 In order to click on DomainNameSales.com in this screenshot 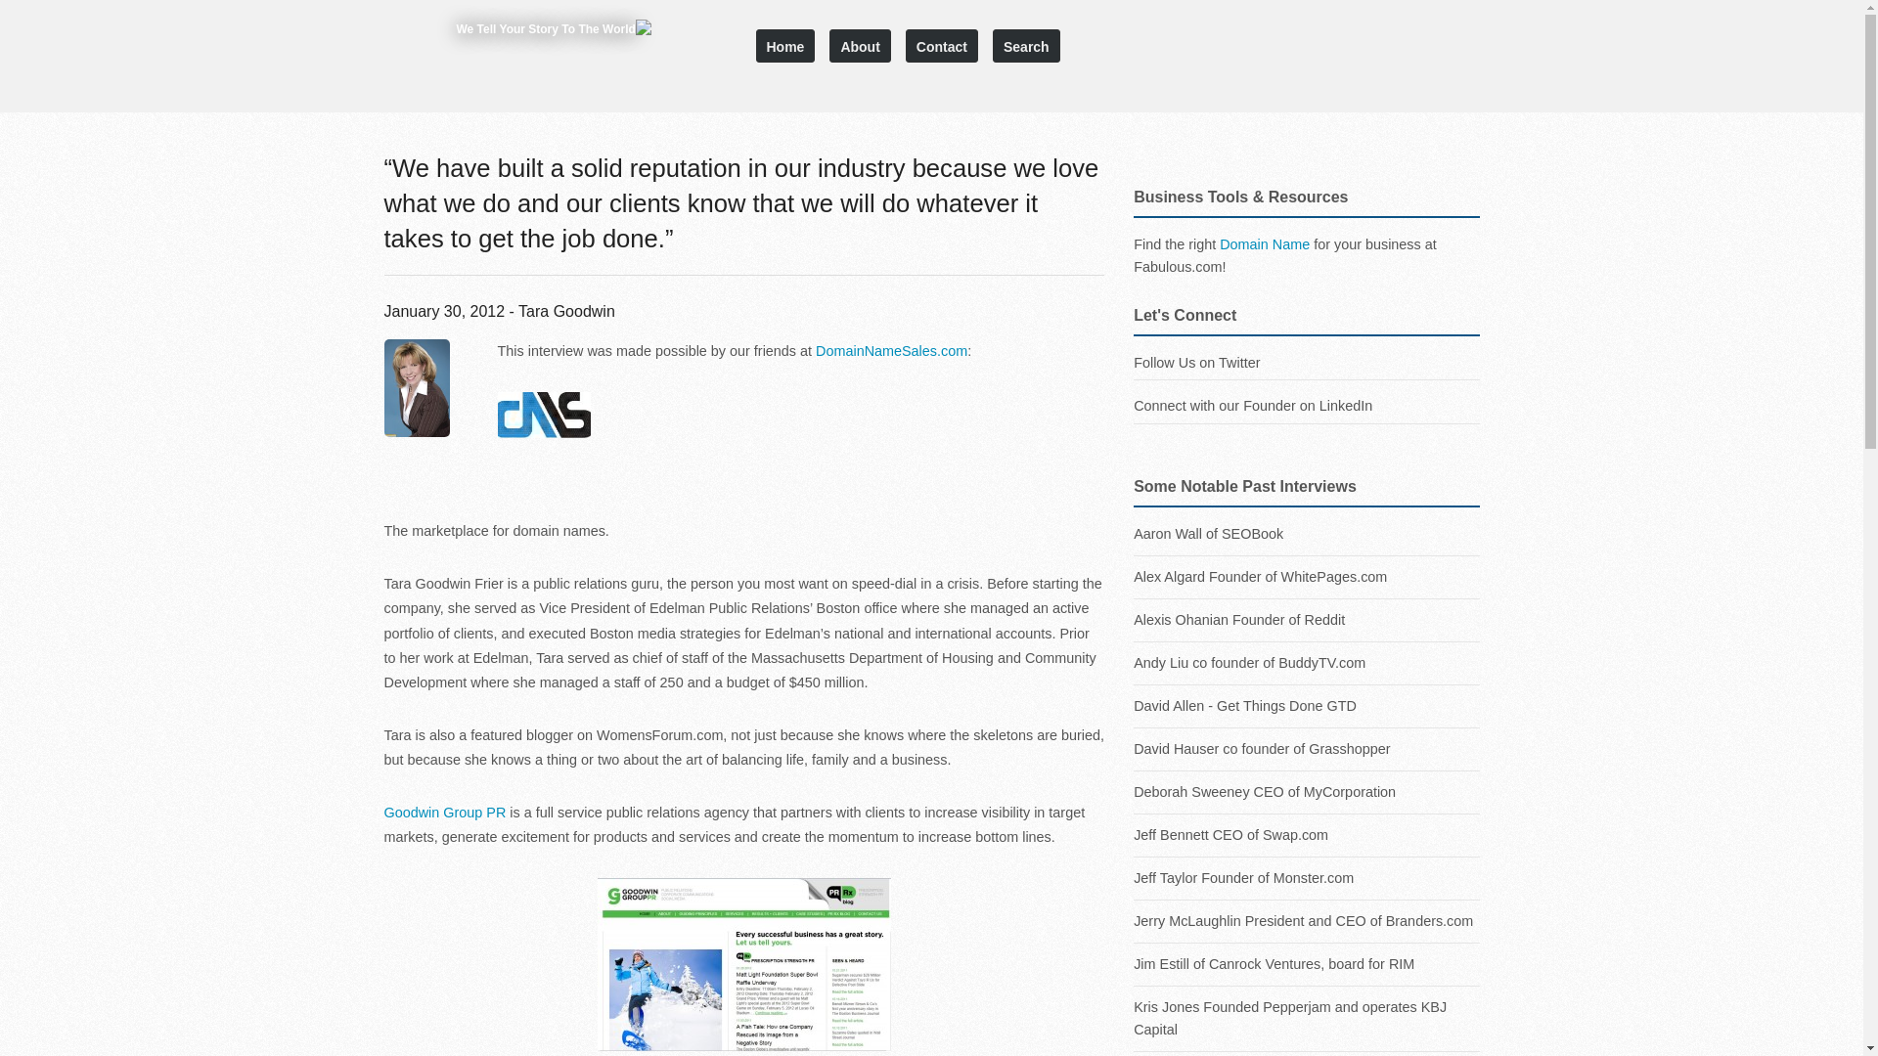, I will do `click(890, 351)`.